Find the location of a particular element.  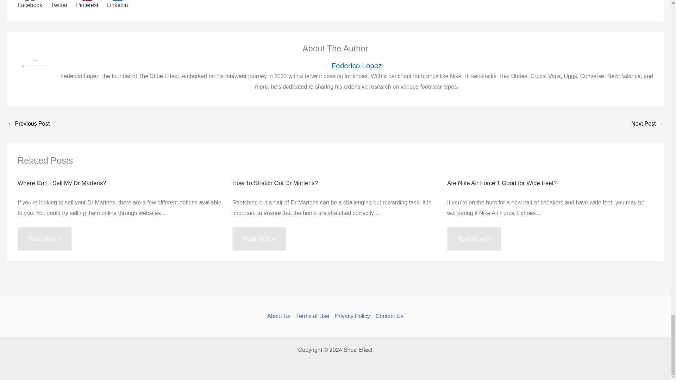

Privacy Policy is located at coordinates (352, 316).